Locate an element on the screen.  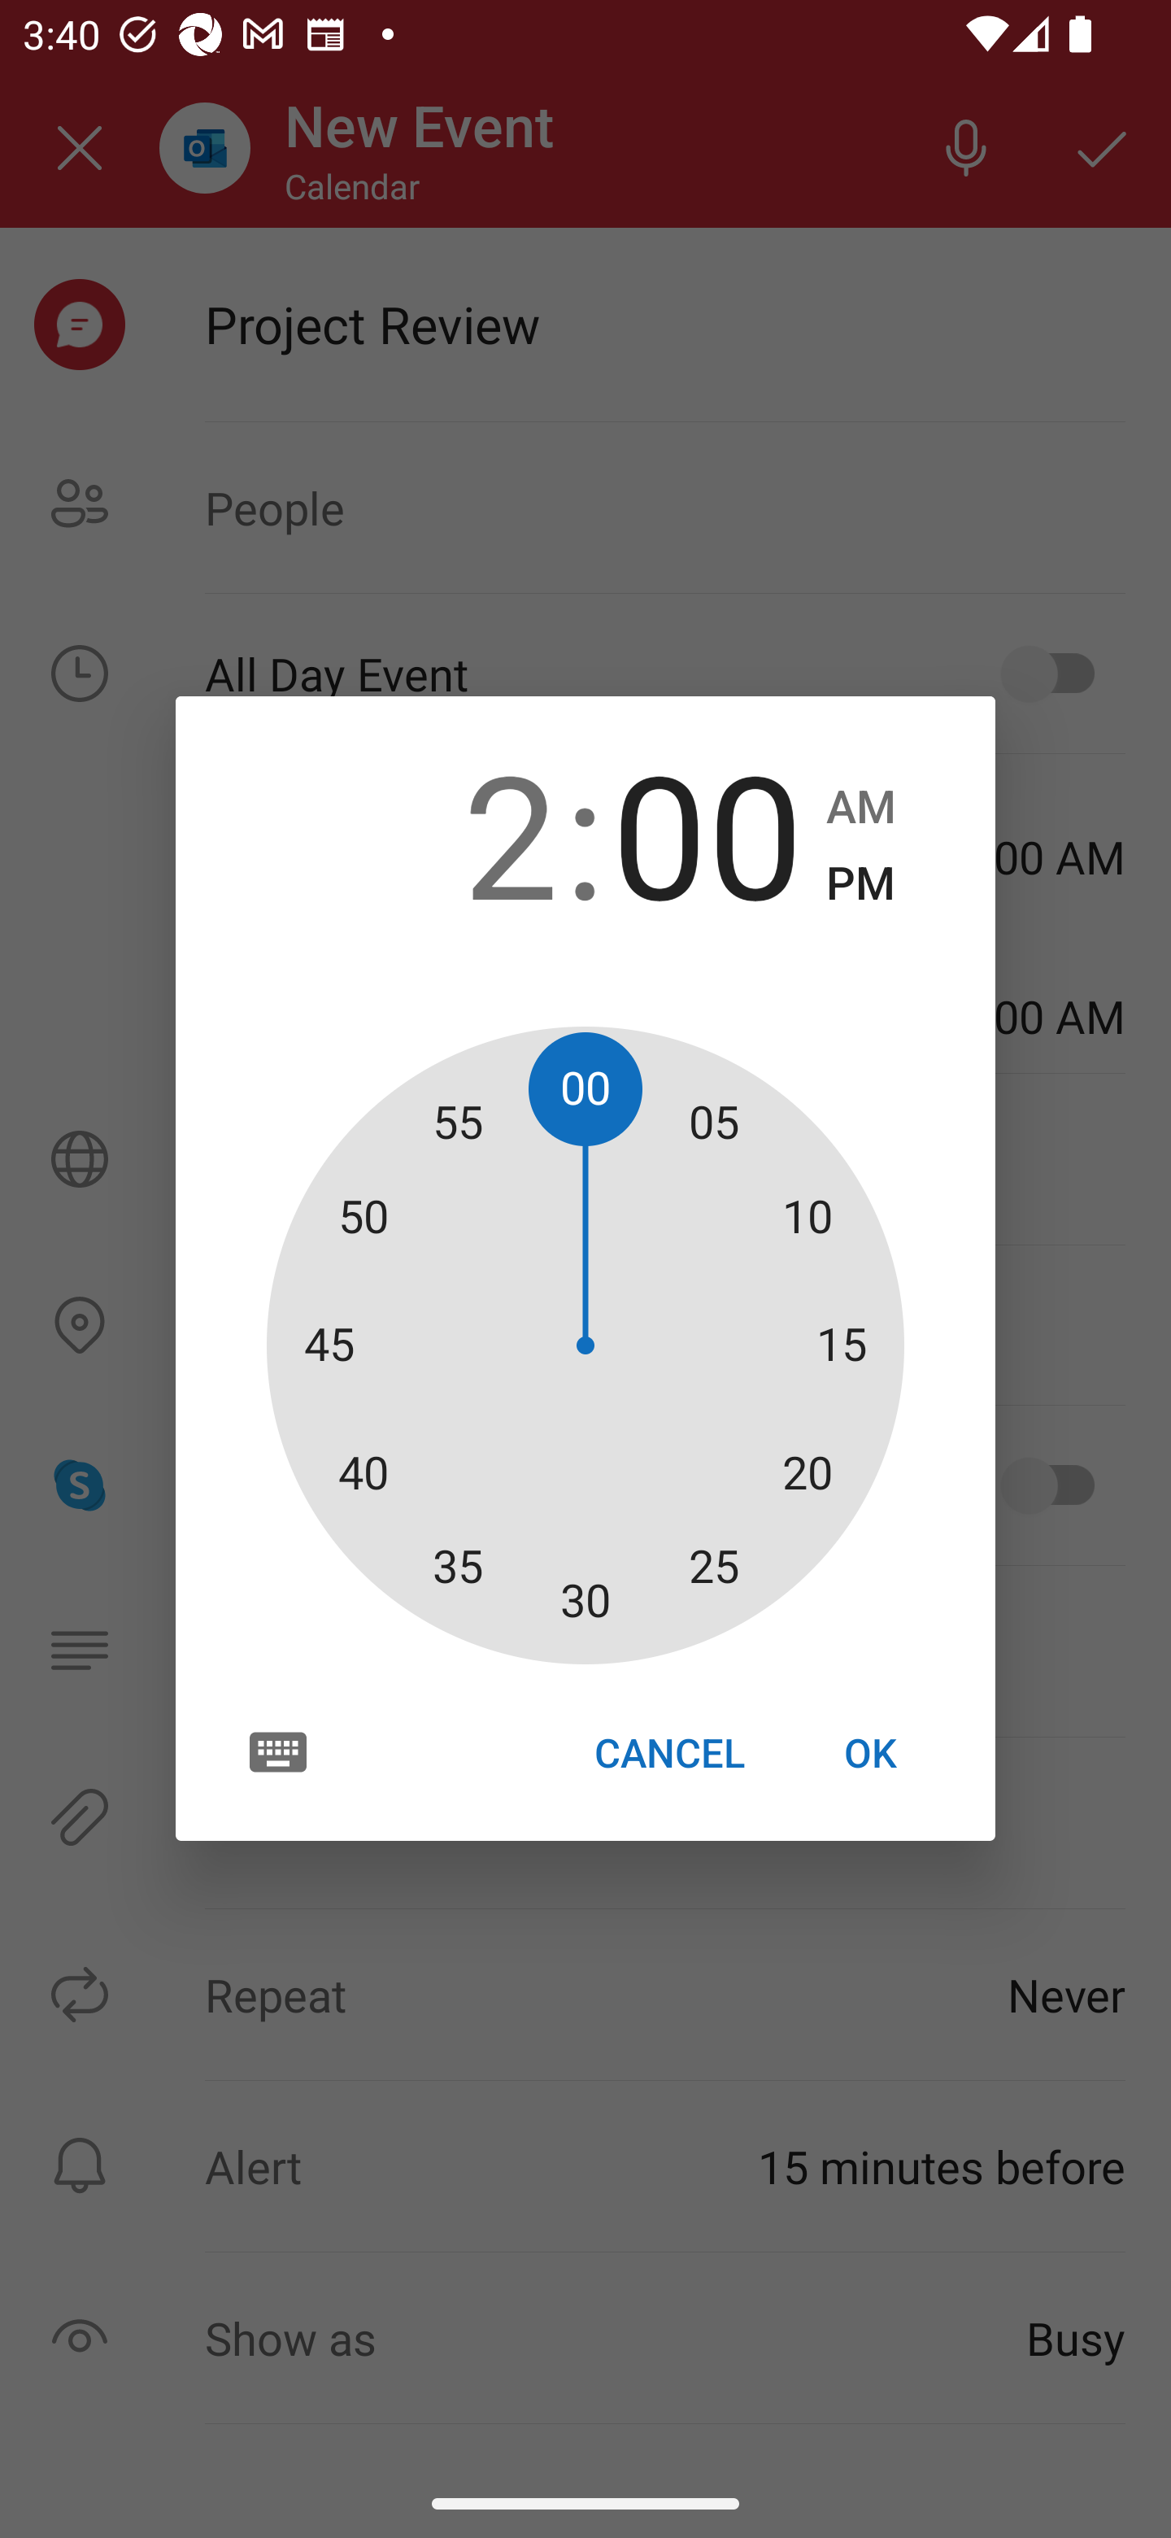
OK is located at coordinates (870, 1752).